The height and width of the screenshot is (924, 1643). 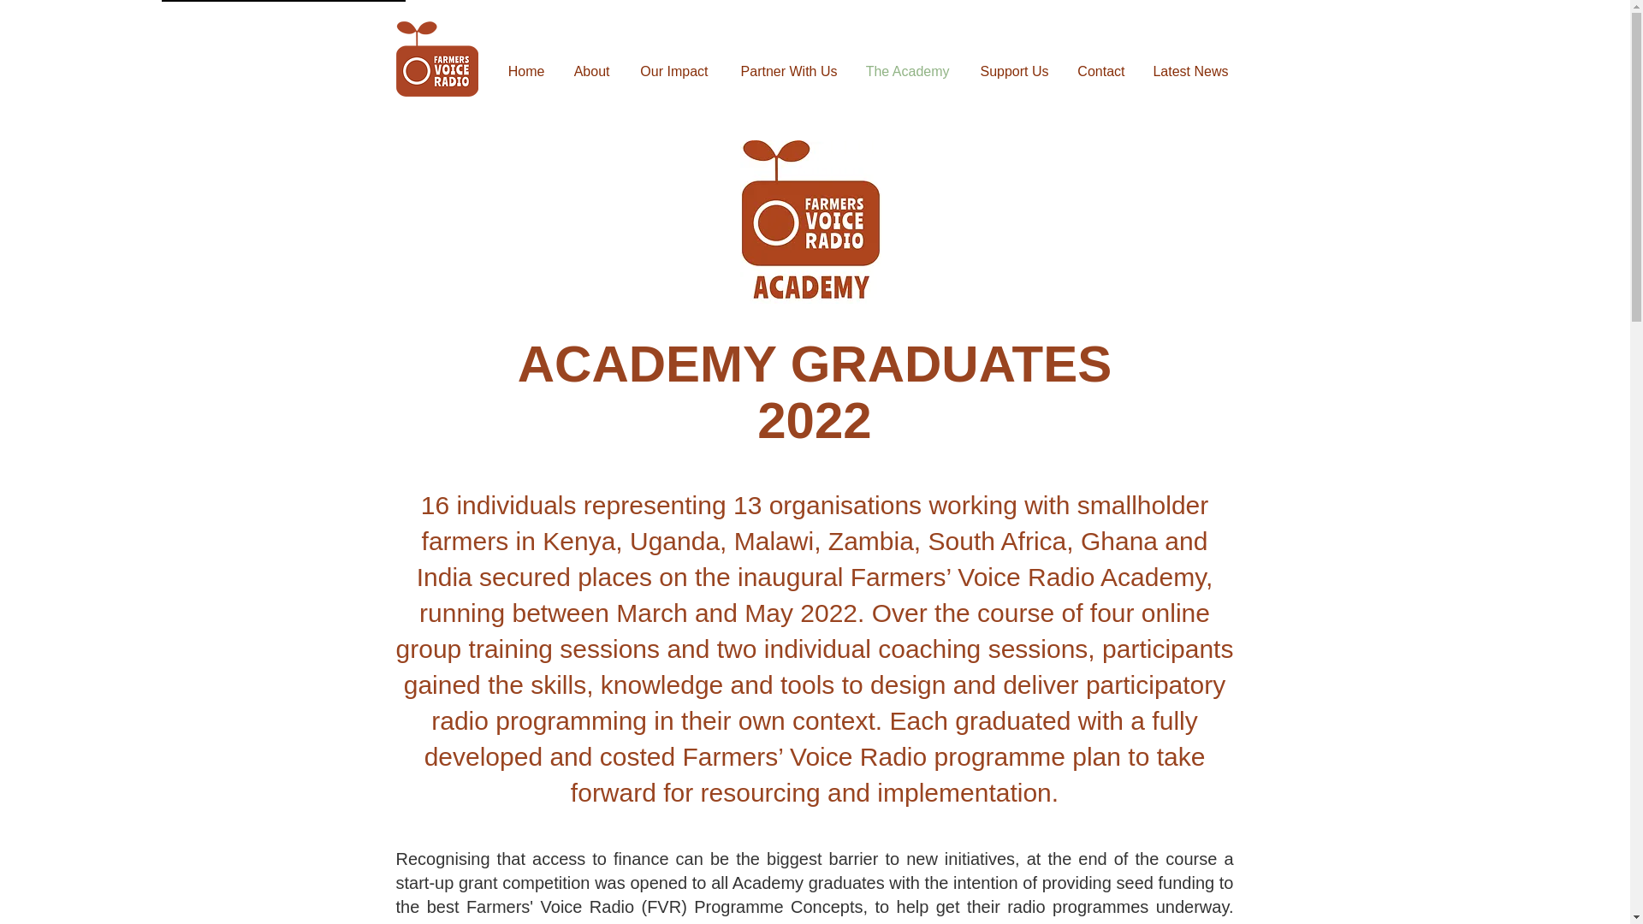 What do you see at coordinates (525, 70) in the screenshot?
I see `Home` at bounding box center [525, 70].